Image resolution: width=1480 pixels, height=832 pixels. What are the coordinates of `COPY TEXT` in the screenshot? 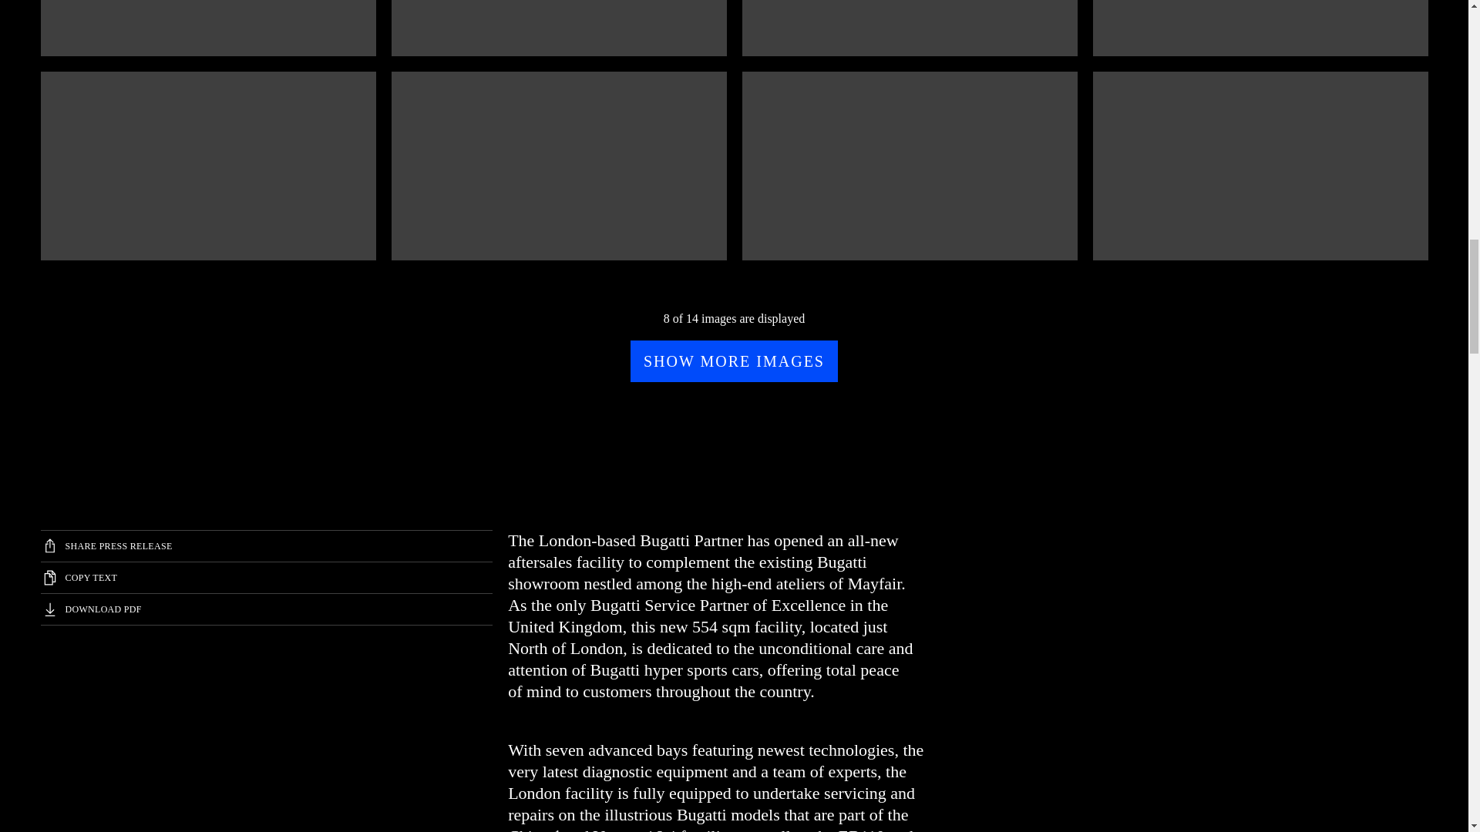 It's located at (266, 578).